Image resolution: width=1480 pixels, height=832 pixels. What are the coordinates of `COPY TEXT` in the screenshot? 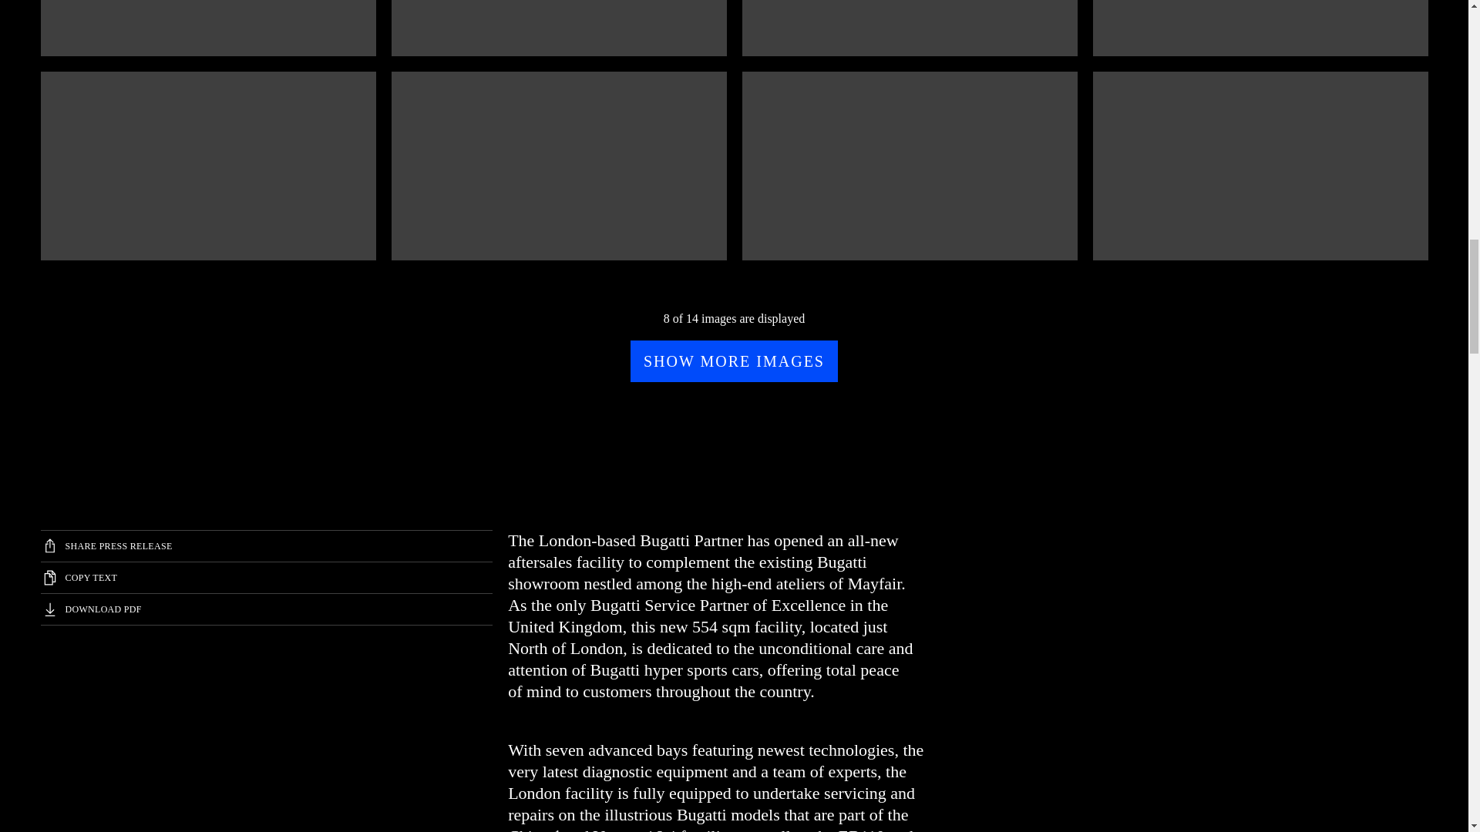 It's located at (266, 578).